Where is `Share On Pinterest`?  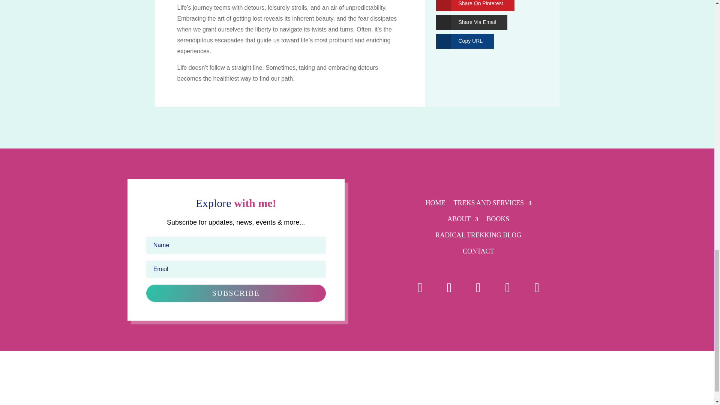 Share On Pinterest is located at coordinates (469, 6).